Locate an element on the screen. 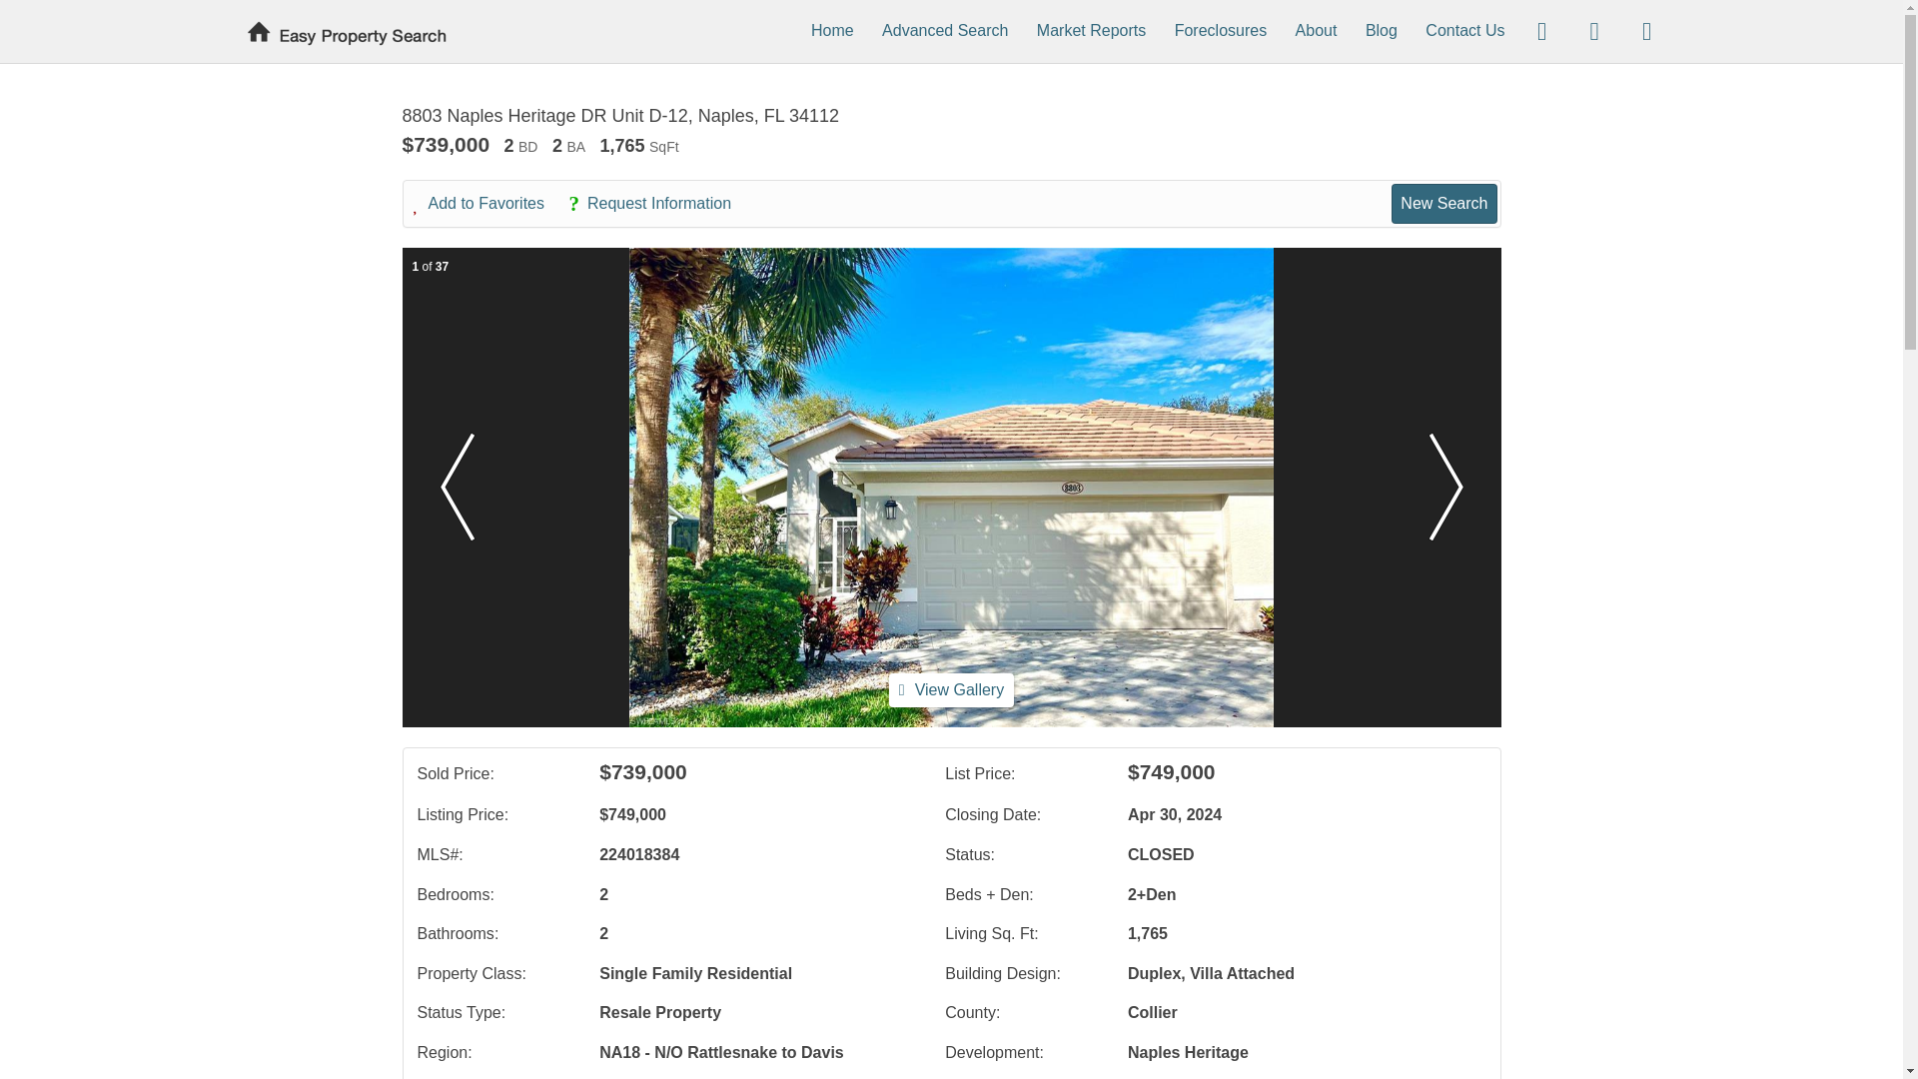 Image resolution: width=1918 pixels, height=1079 pixels. New Search is located at coordinates (1443, 203).